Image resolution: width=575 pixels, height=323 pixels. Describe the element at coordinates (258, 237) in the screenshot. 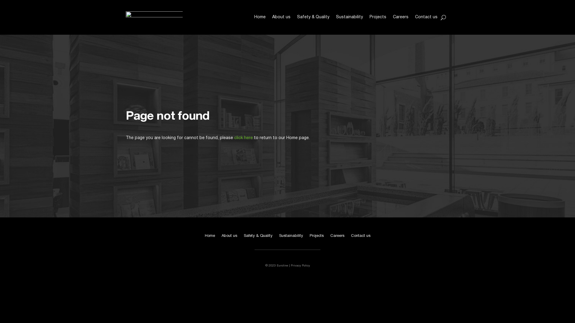

I see `Safety & Quality` at that location.